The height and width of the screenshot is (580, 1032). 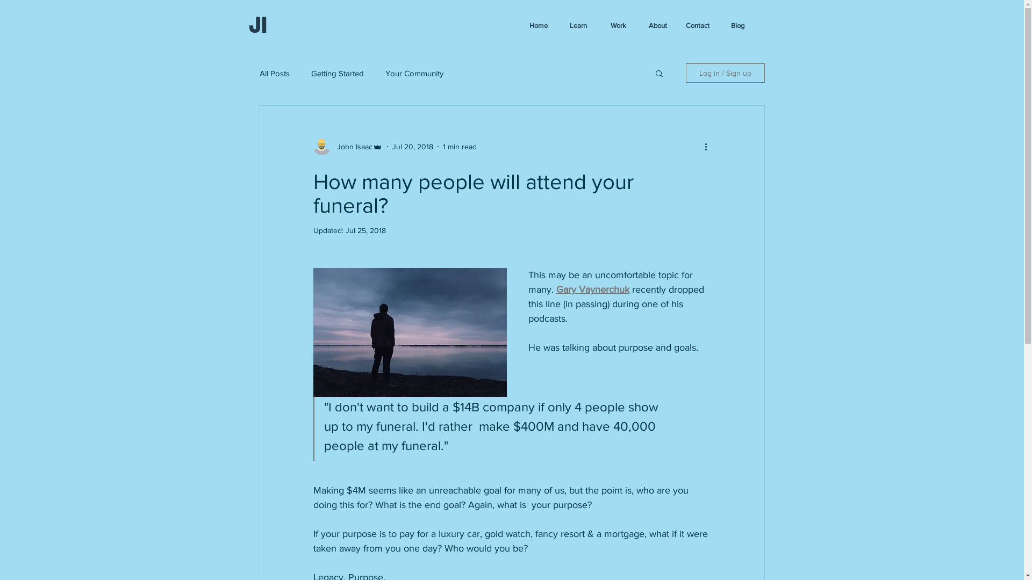 I want to click on Log in / Sign up, so click(x=726, y=73).